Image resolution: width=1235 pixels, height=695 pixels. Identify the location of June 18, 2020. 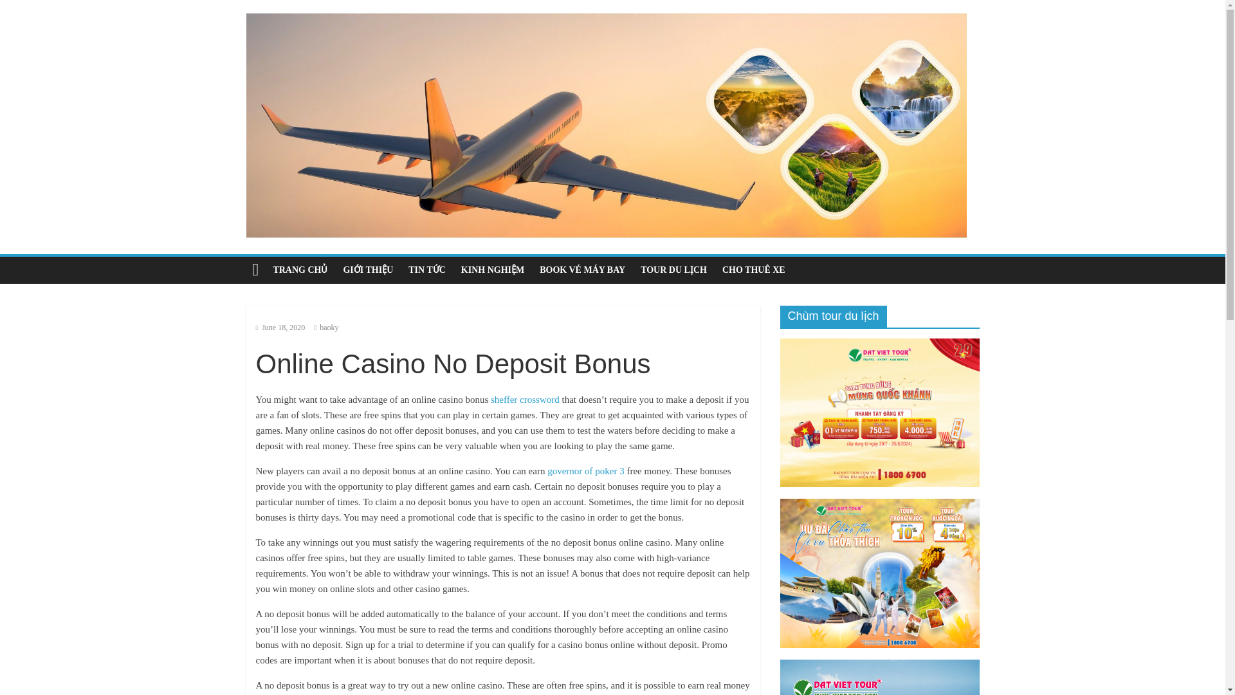
(280, 328).